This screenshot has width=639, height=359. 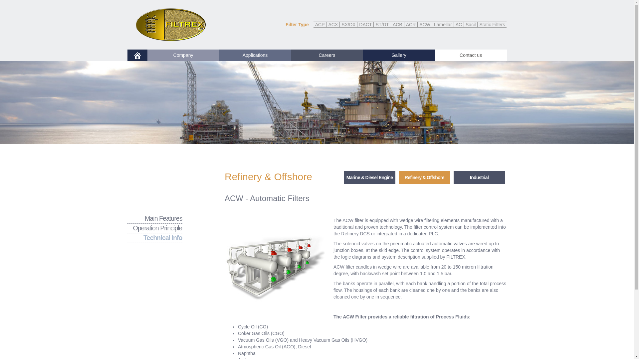 I want to click on ACX, so click(x=333, y=24).